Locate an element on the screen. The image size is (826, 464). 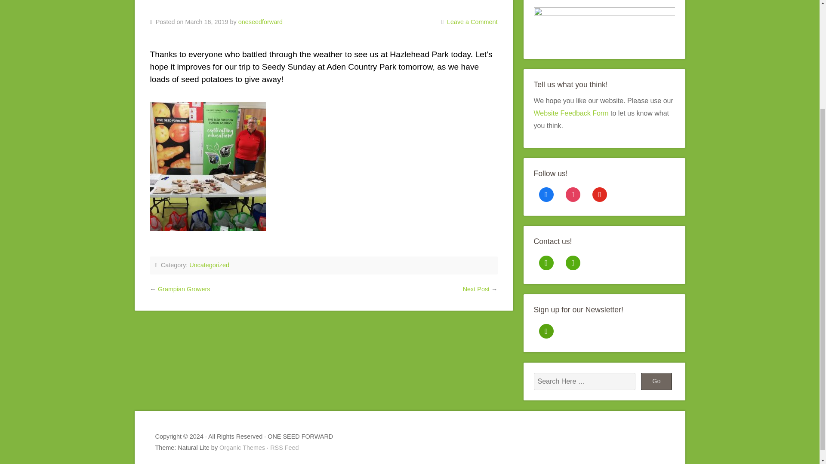
mail is located at coordinates (546, 262).